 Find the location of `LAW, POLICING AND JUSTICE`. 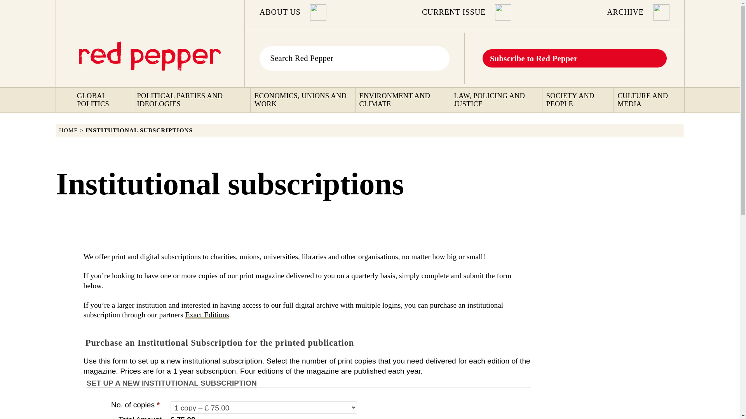

LAW, POLICING AND JUSTICE is located at coordinates (497, 100).